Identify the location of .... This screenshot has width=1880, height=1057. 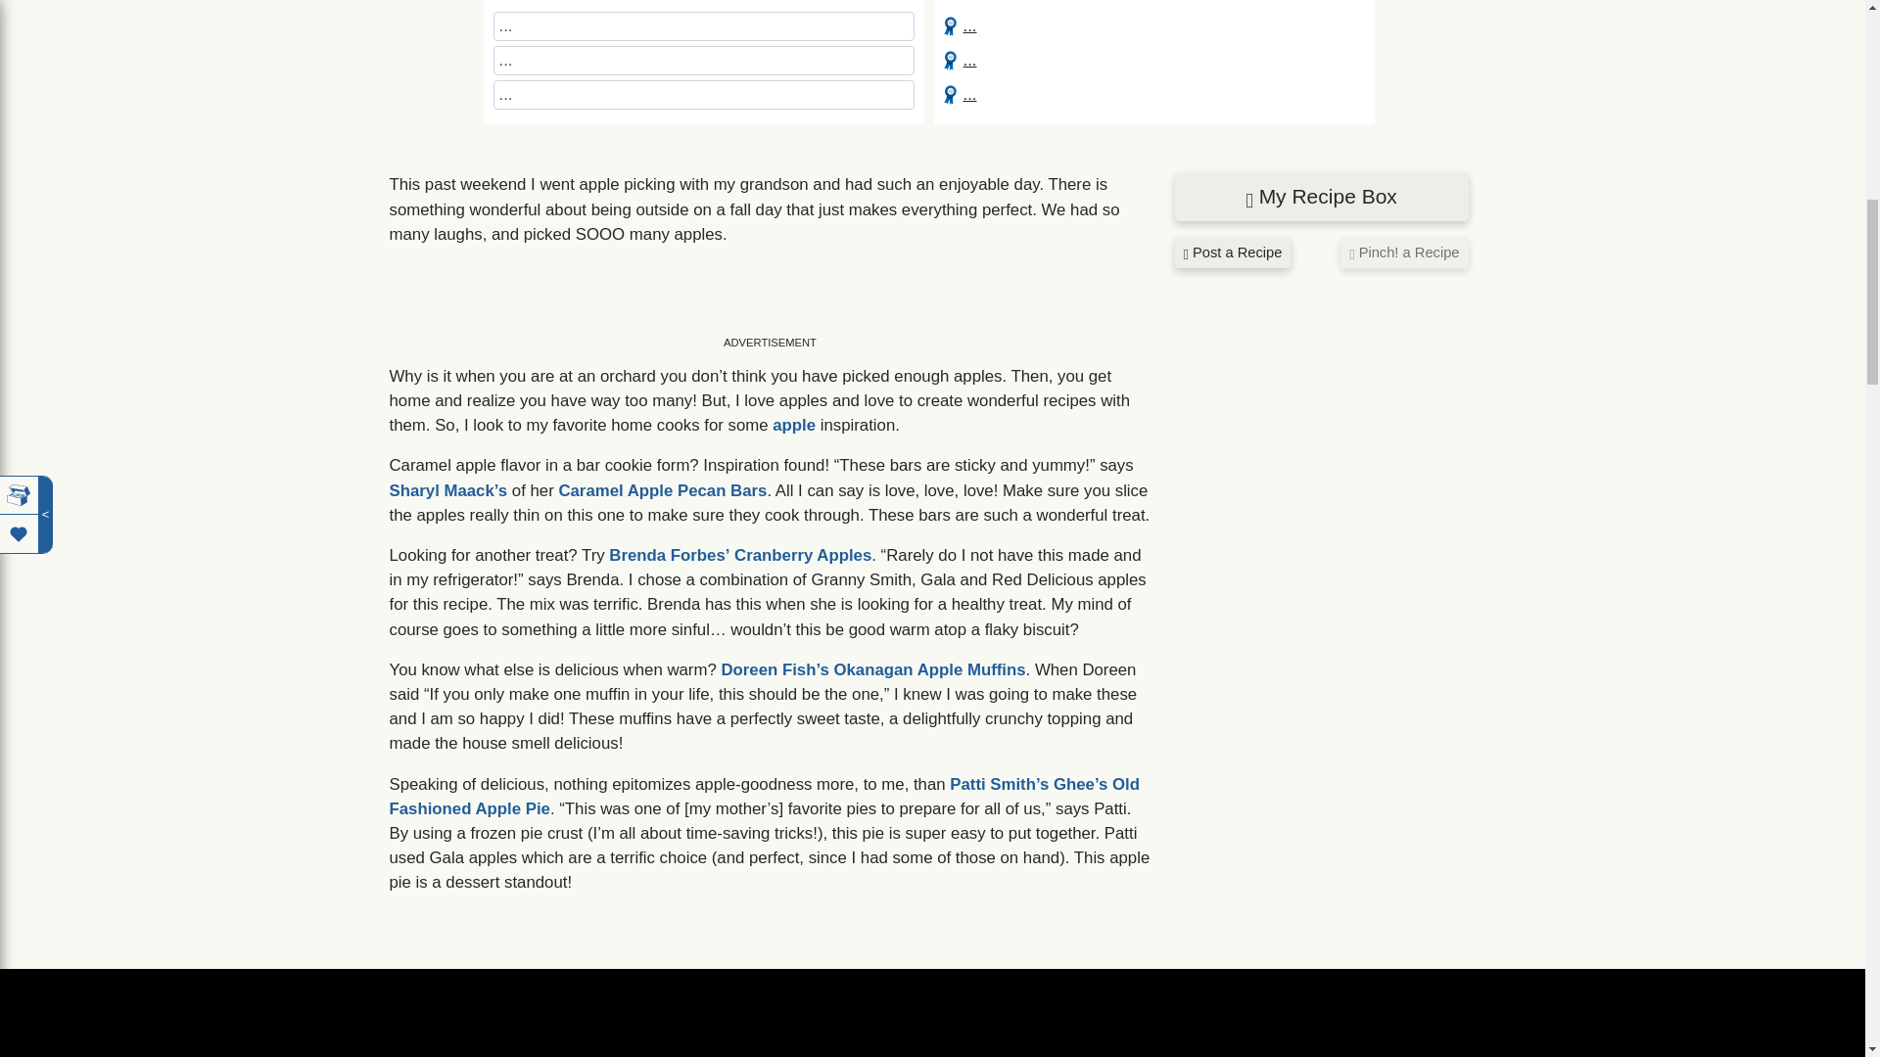
(960, 6).